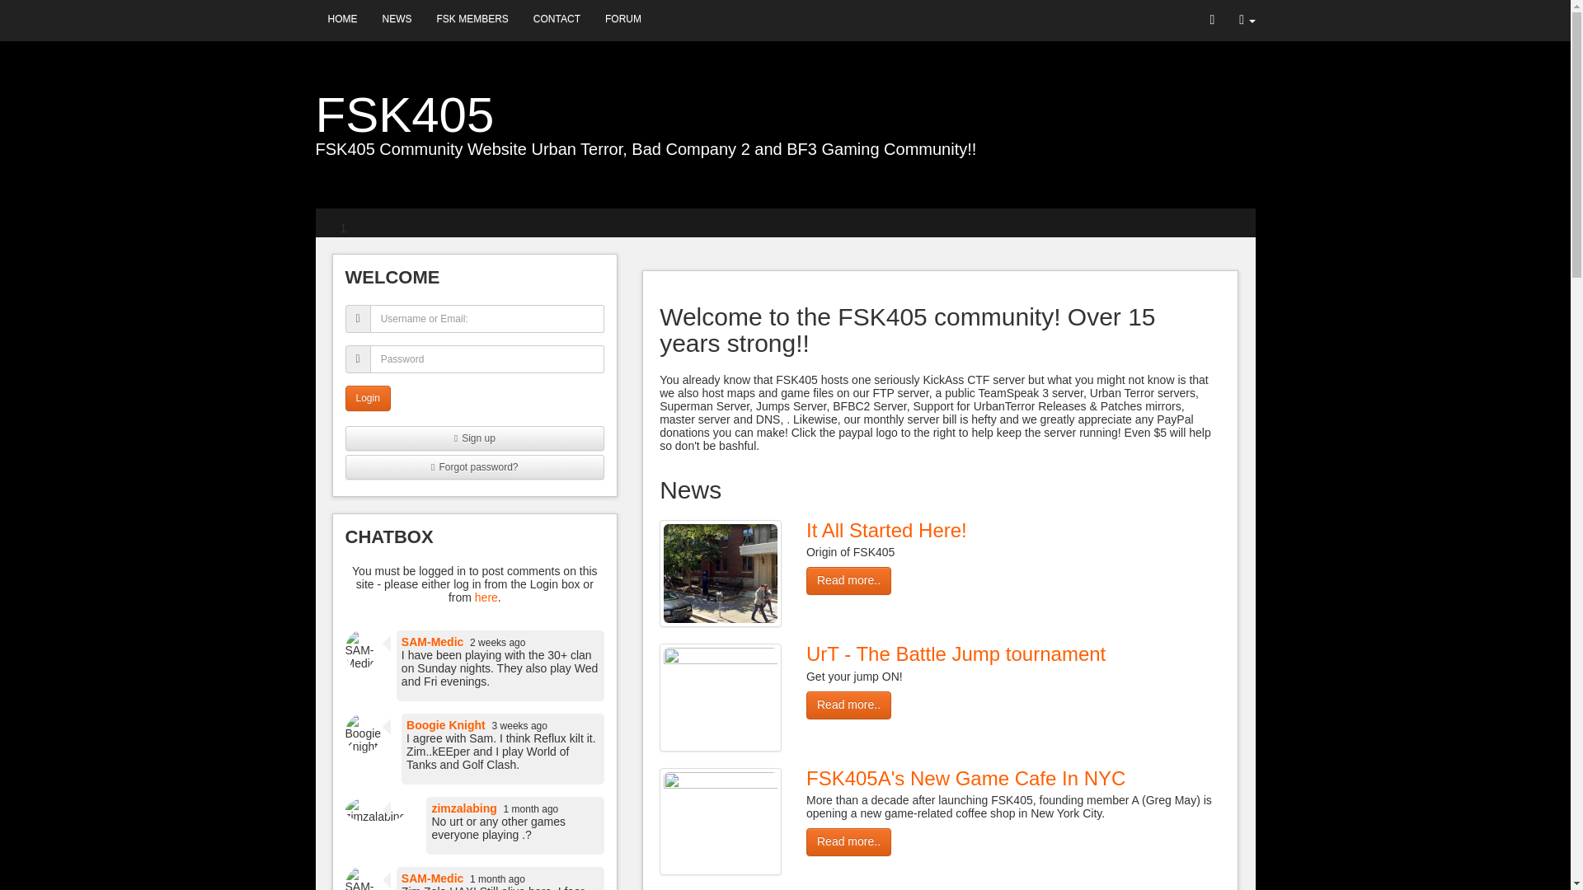 Image resolution: width=1583 pixels, height=890 pixels. What do you see at coordinates (463, 808) in the screenshot?
I see `zimzalabing` at bounding box center [463, 808].